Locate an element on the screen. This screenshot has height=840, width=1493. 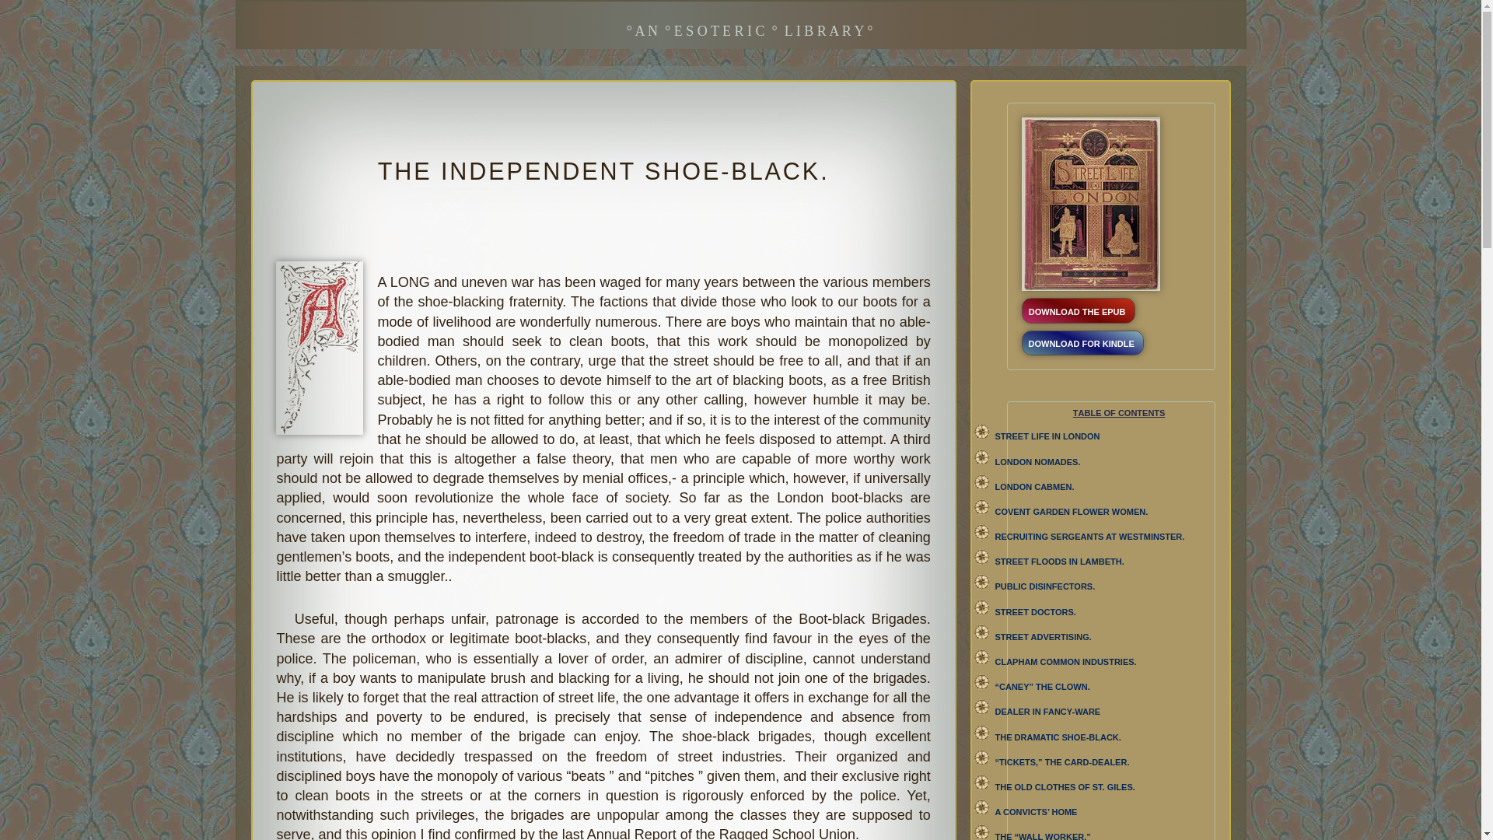
Download for Kindle is located at coordinates (1082, 342).